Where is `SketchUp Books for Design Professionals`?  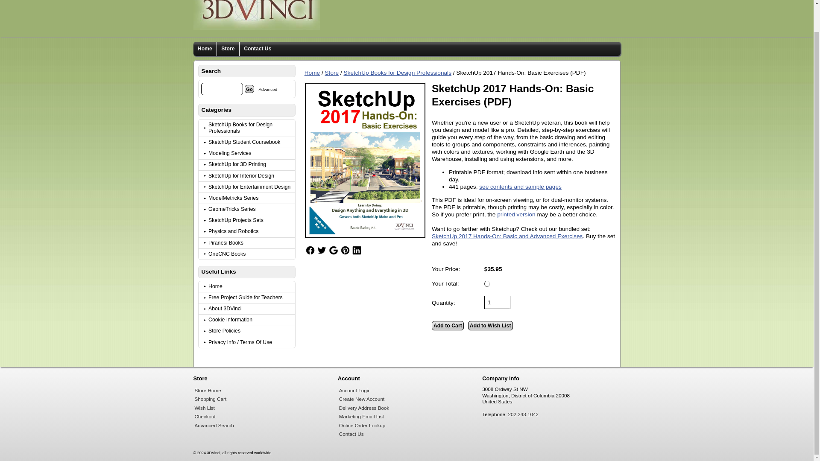
SketchUp Books for Design Professionals is located at coordinates (251, 128).